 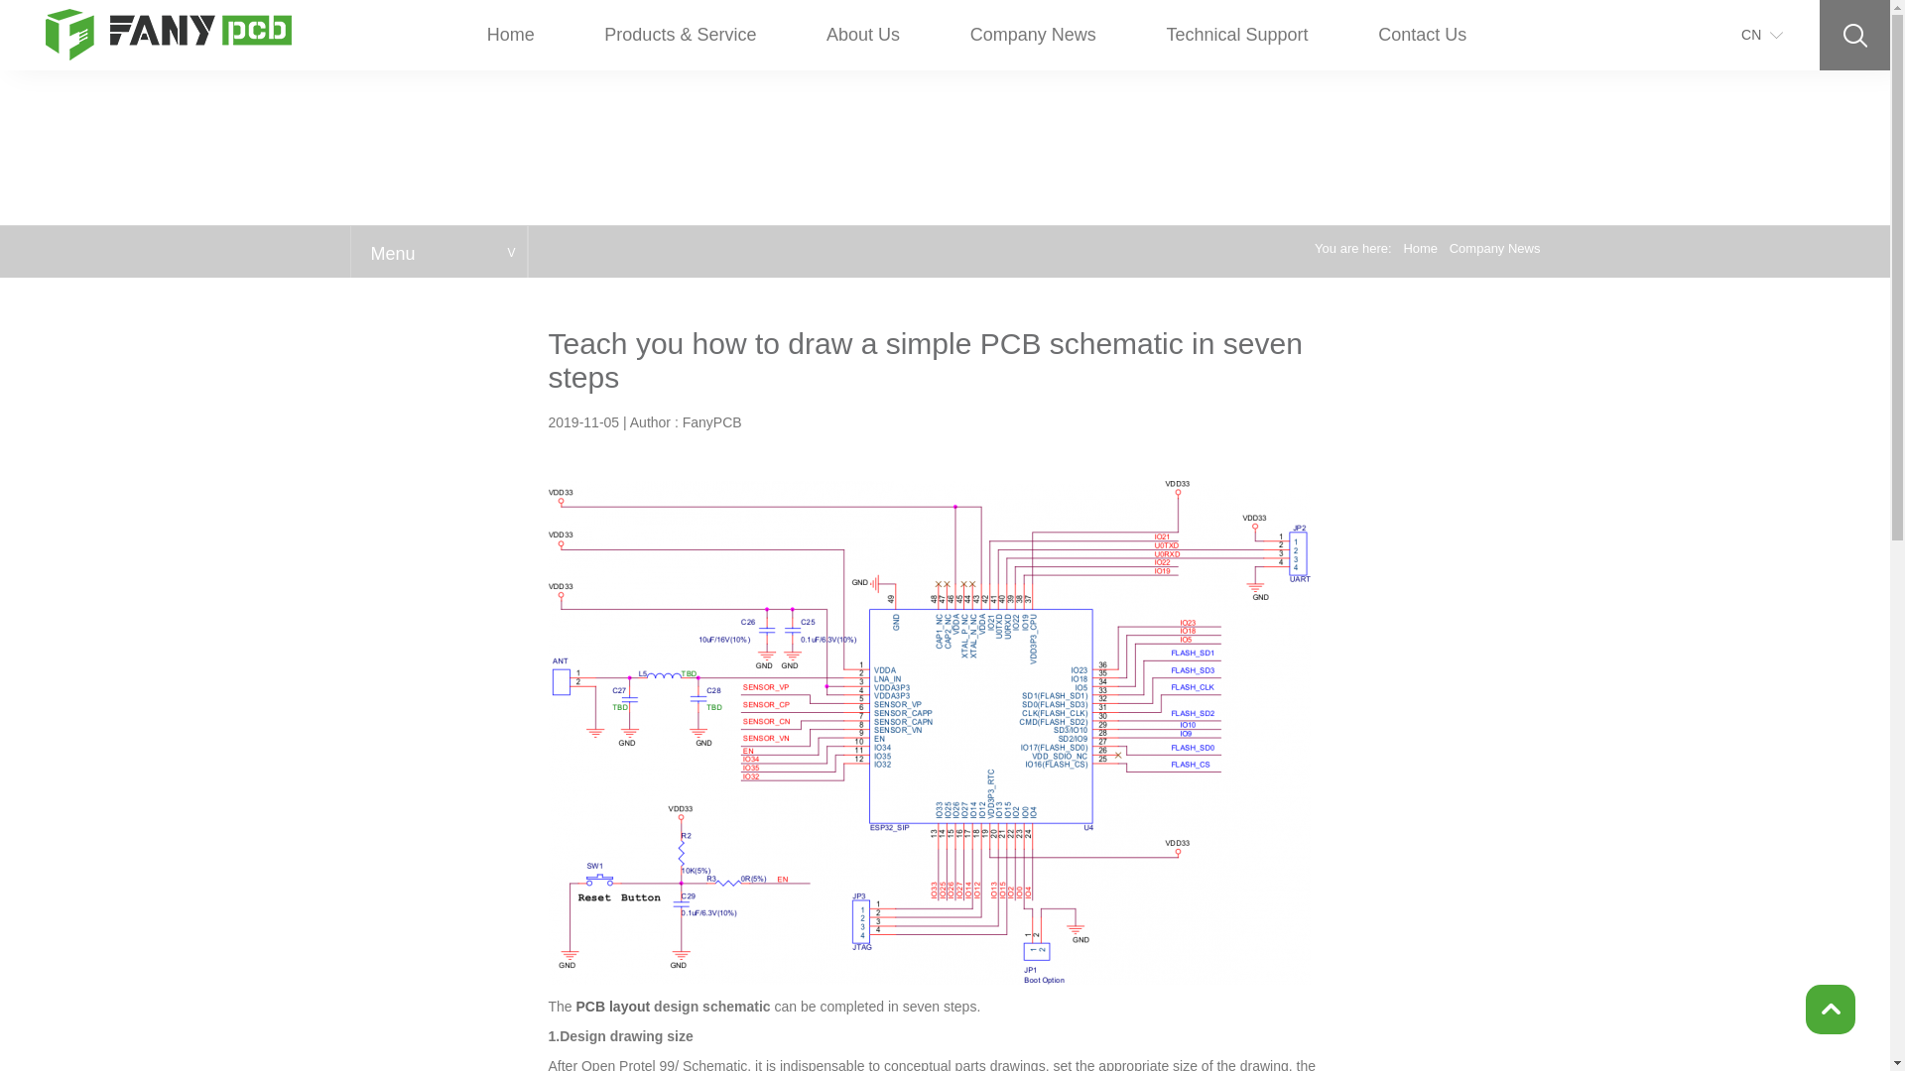 What do you see at coordinates (863, 34) in the screenshot?
I see `Home` at bounding box center [863, 34].